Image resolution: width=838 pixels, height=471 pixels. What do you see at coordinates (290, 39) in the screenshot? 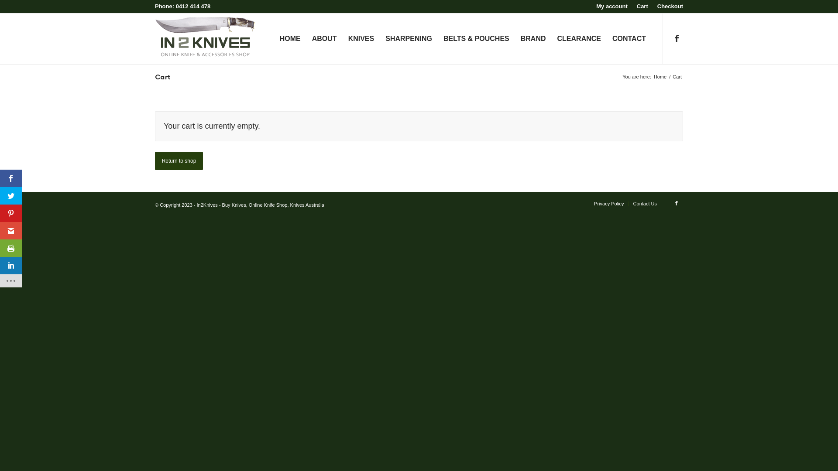
I see `HOME` at bounding box center [290, 39].